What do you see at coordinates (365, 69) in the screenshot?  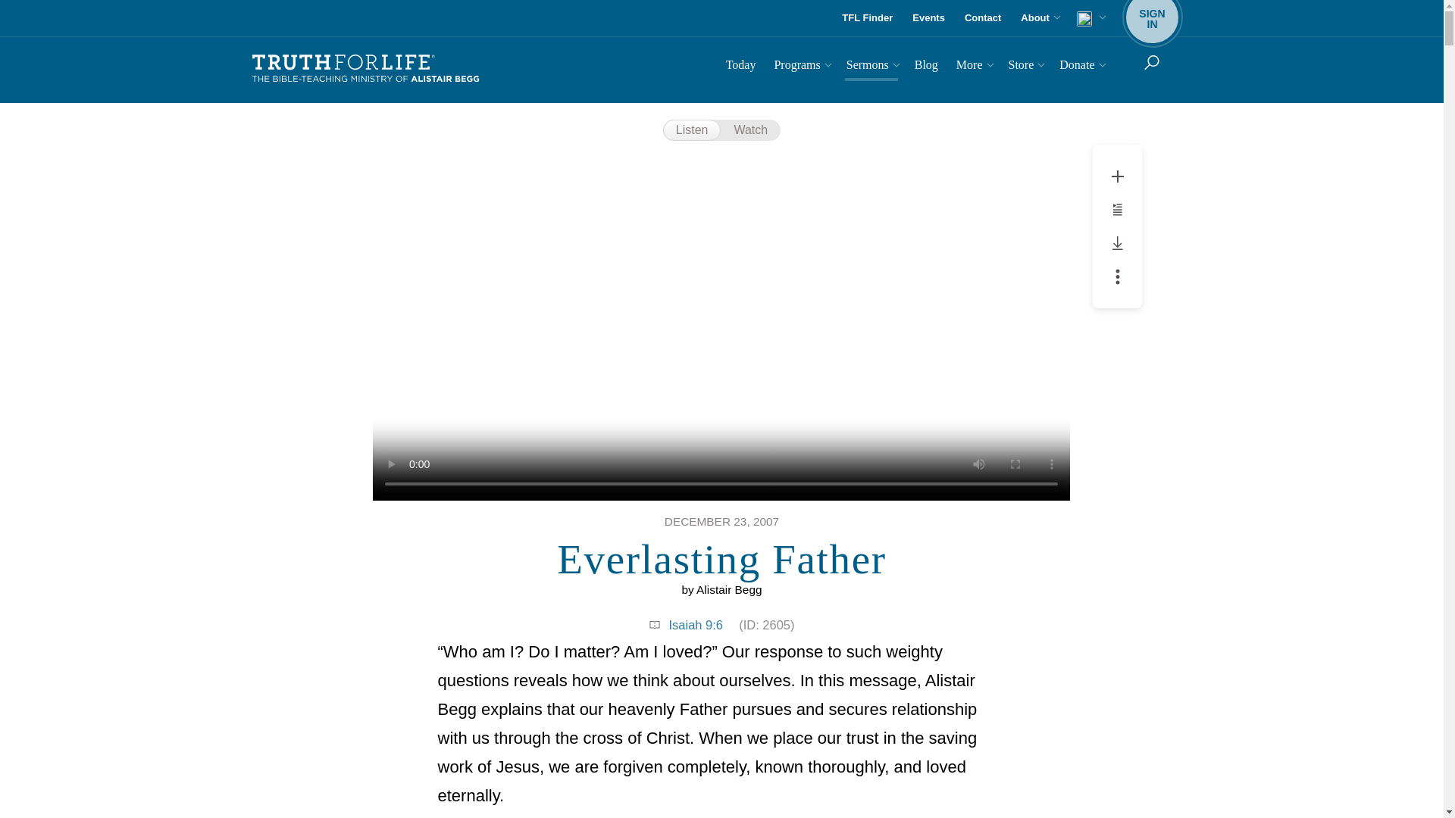 I see `Truth For Life` at bounding box center [365, 69].